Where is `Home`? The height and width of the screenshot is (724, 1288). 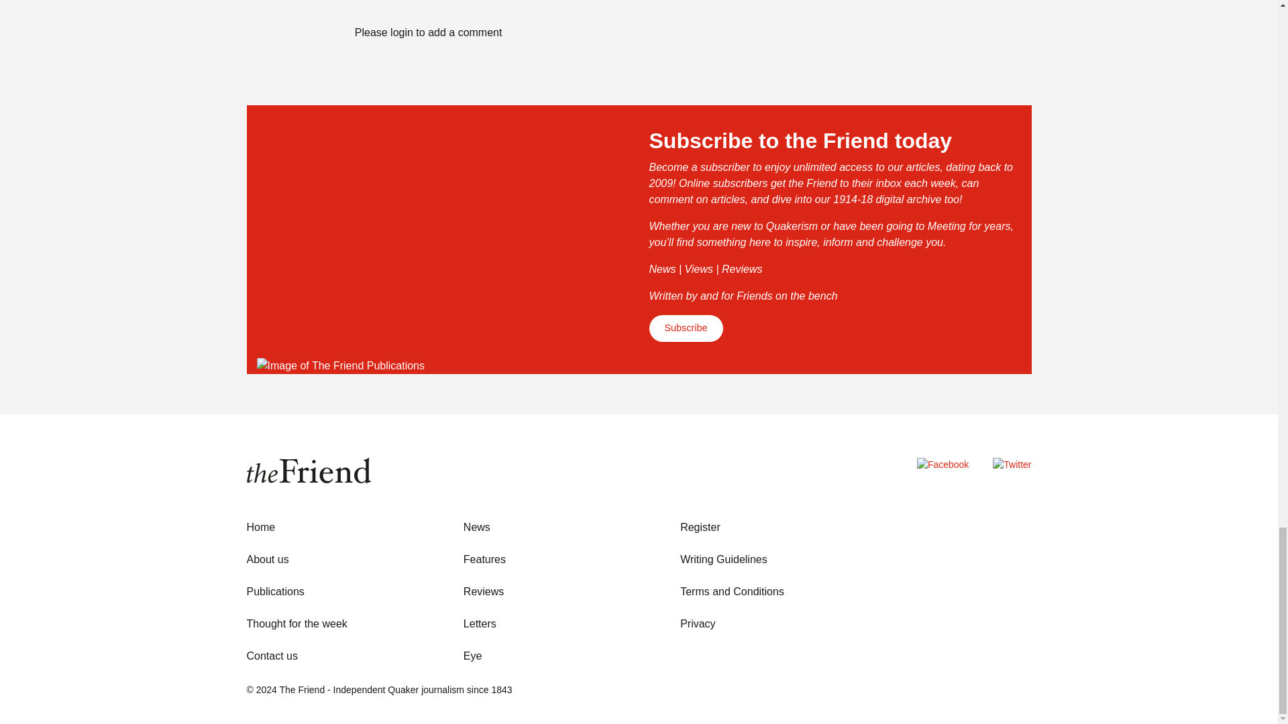 Home is located at coordinates (261, 527).